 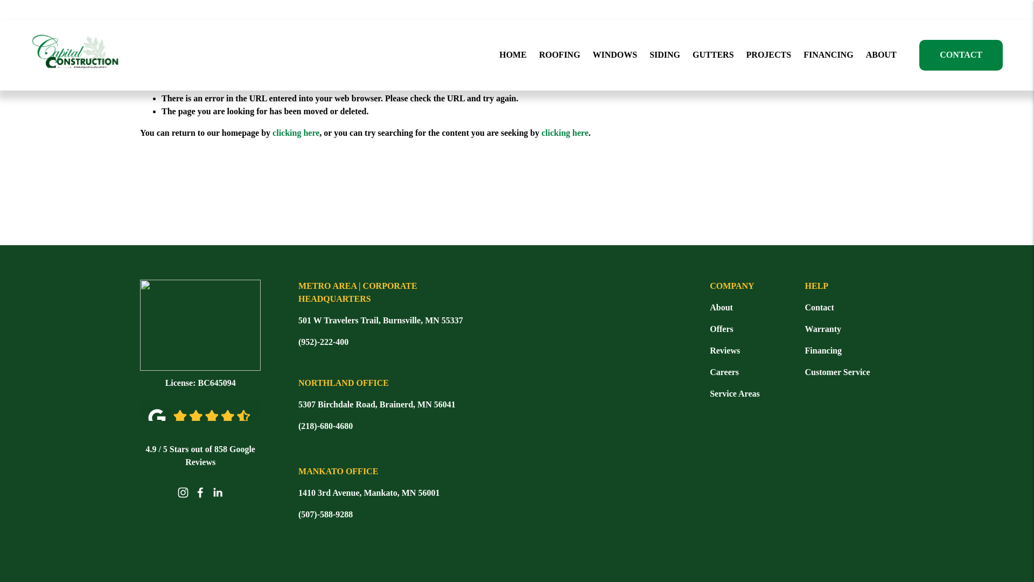 I want to click on FINANCING, so click(x=828, y=55).